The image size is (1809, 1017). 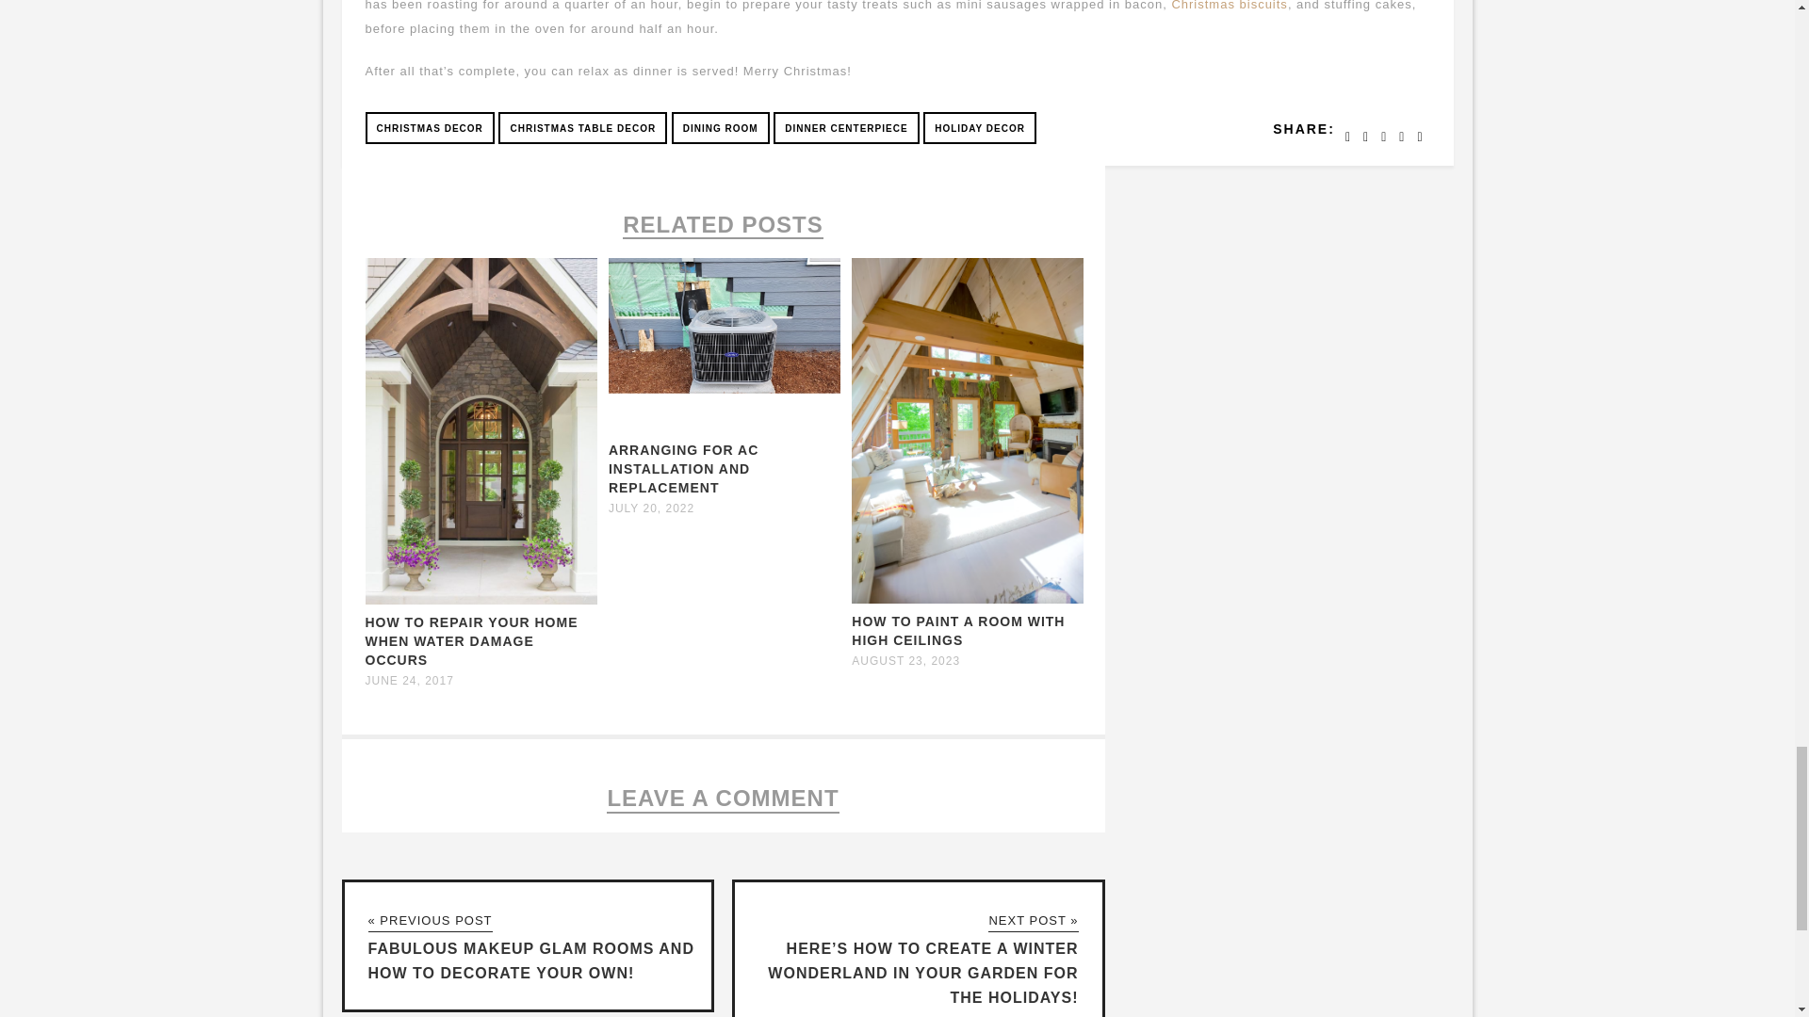 I want to click on CHRISTMAS TABLE DECOR, so click(x=582, y=128).